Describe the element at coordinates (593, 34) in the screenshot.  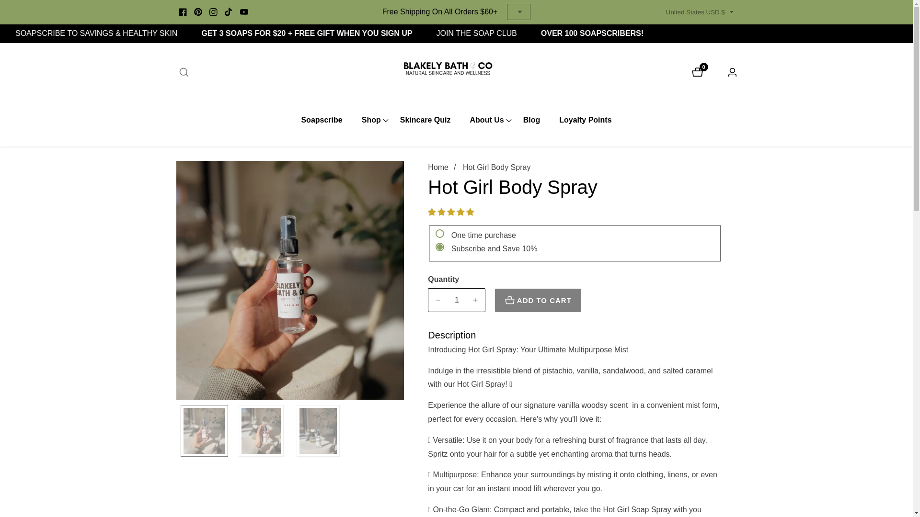
I see `TikTok` at that location.